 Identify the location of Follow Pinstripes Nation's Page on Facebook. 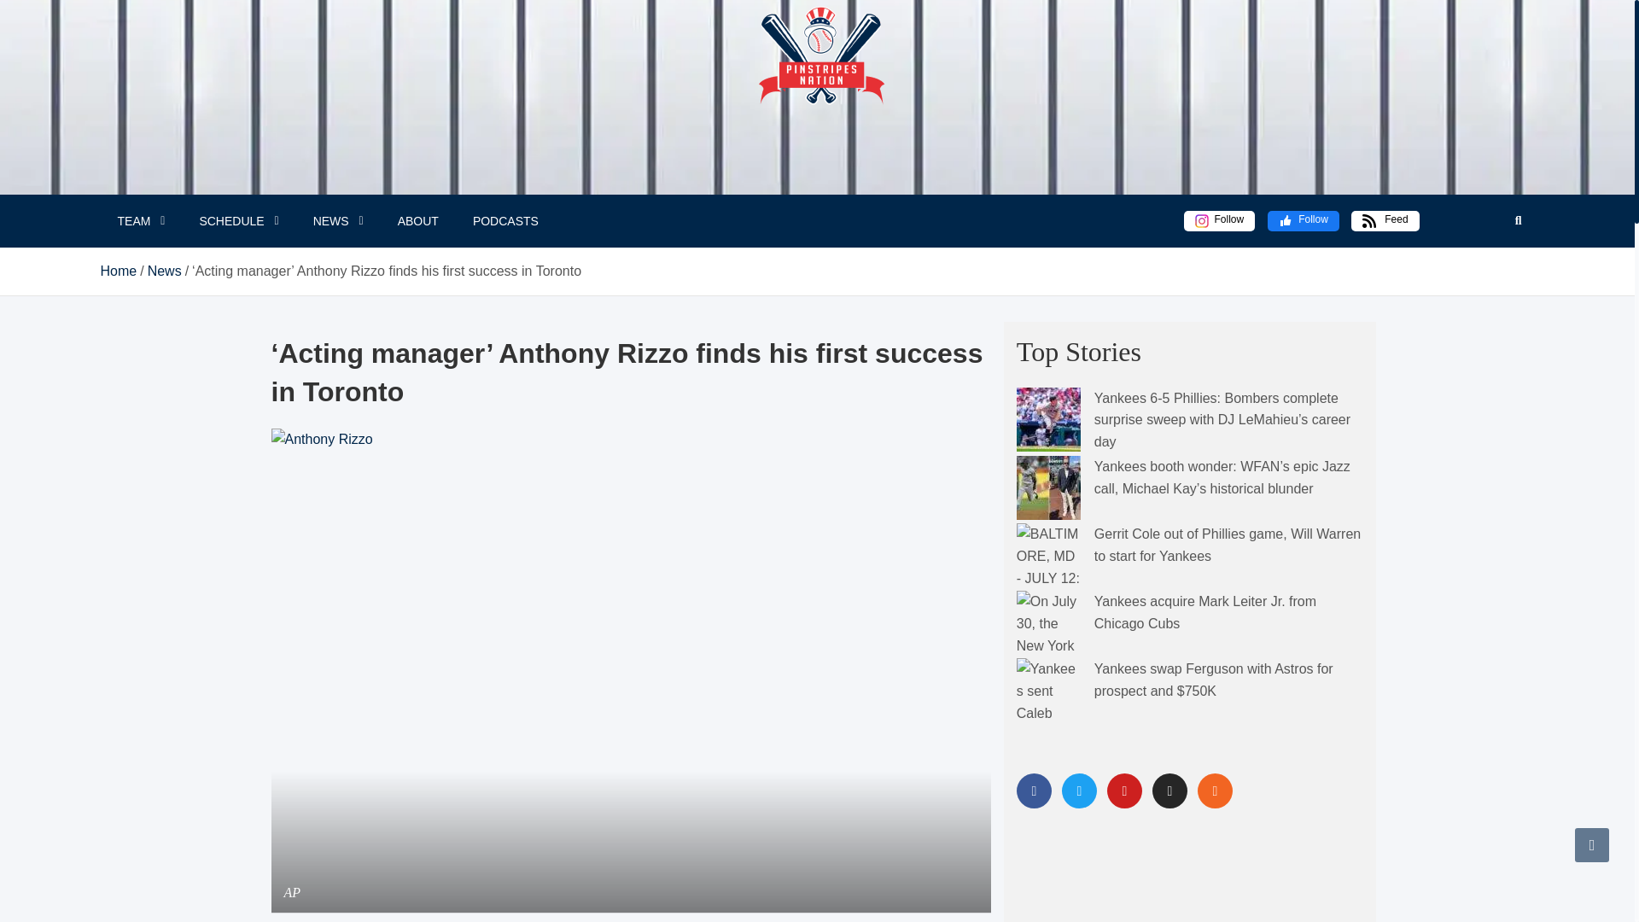
(1303, 221).